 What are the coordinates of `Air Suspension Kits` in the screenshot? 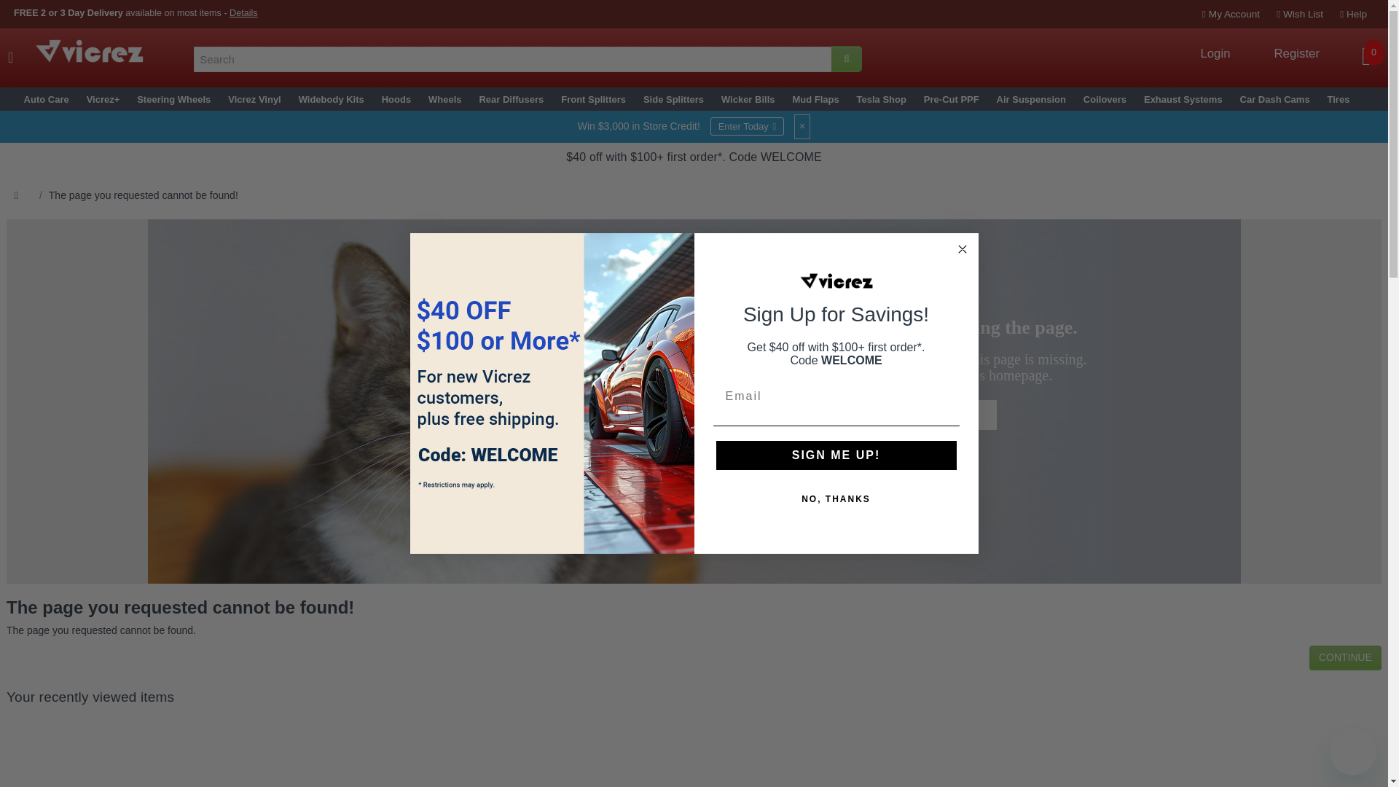 It's located at (1031, 100).